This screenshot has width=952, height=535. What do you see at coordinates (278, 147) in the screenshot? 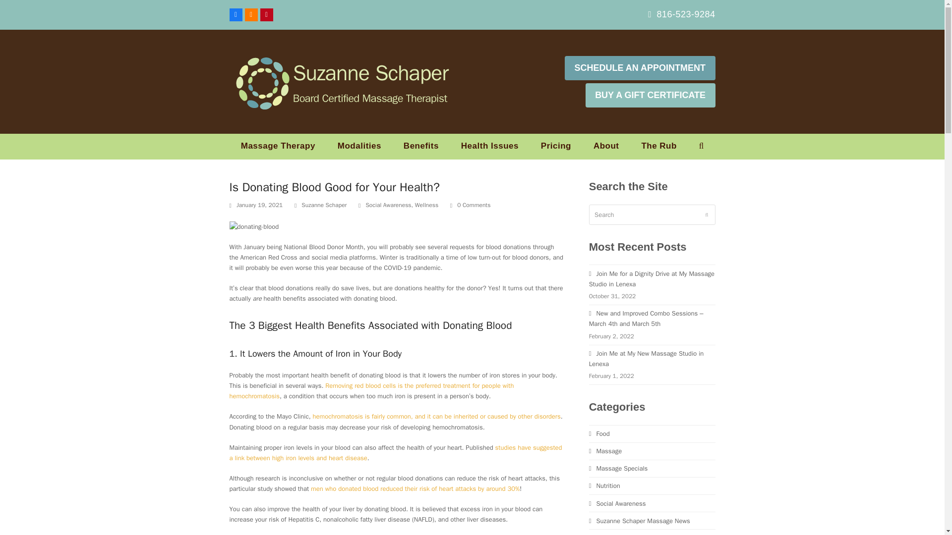
I see `Massage Therapy` at bounding box center [278, 147].